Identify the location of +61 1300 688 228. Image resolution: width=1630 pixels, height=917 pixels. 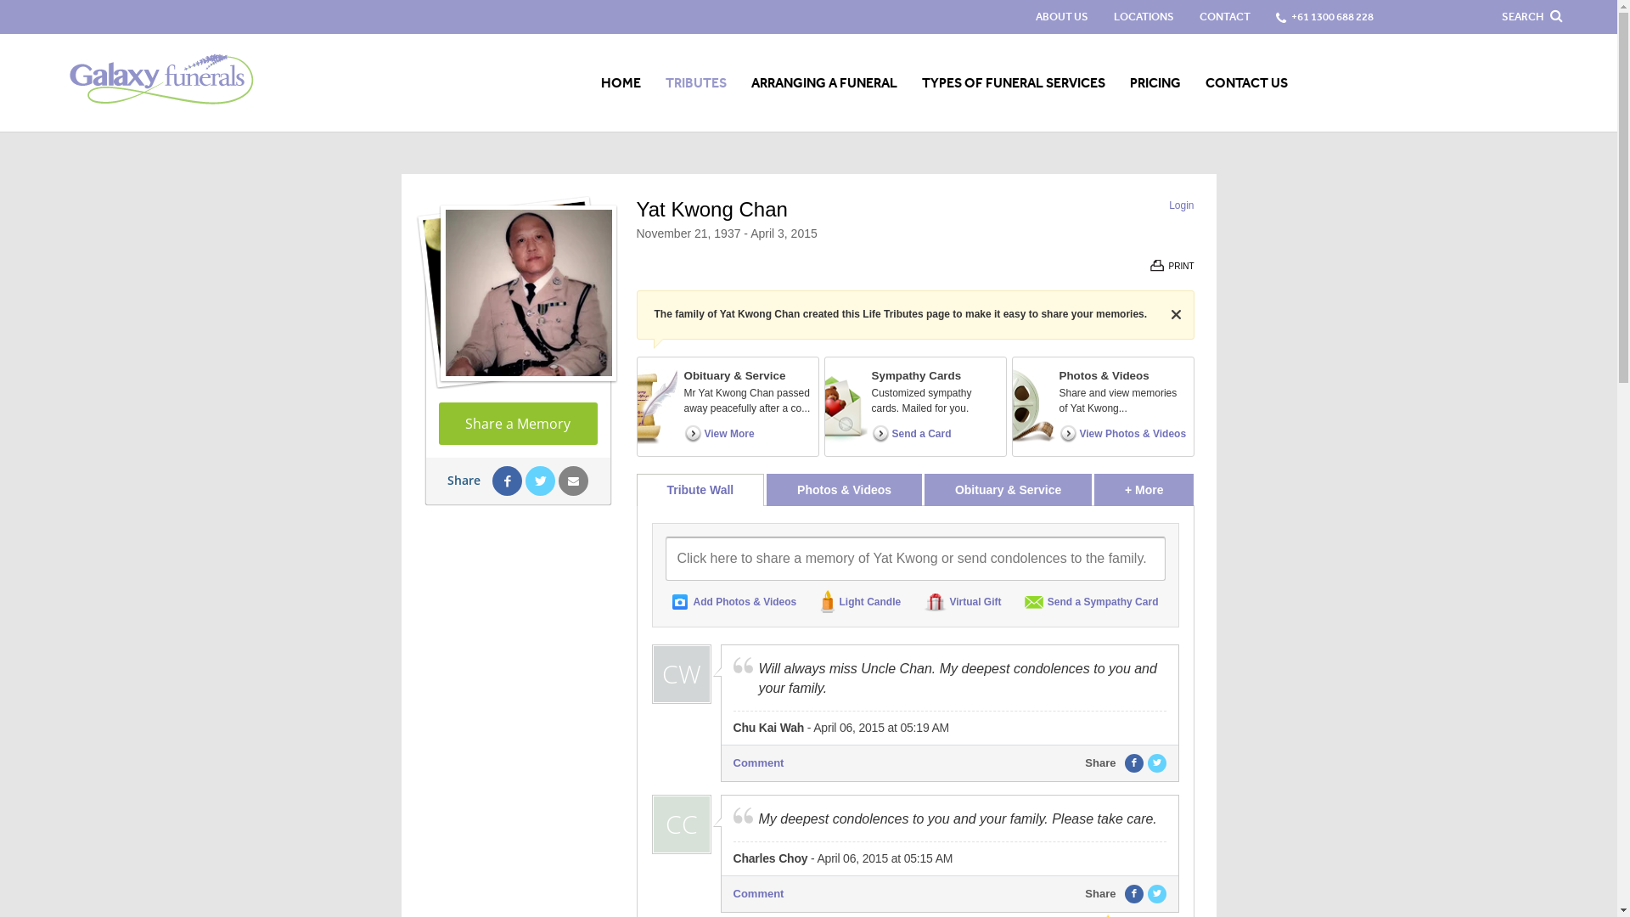
(1331, 17).